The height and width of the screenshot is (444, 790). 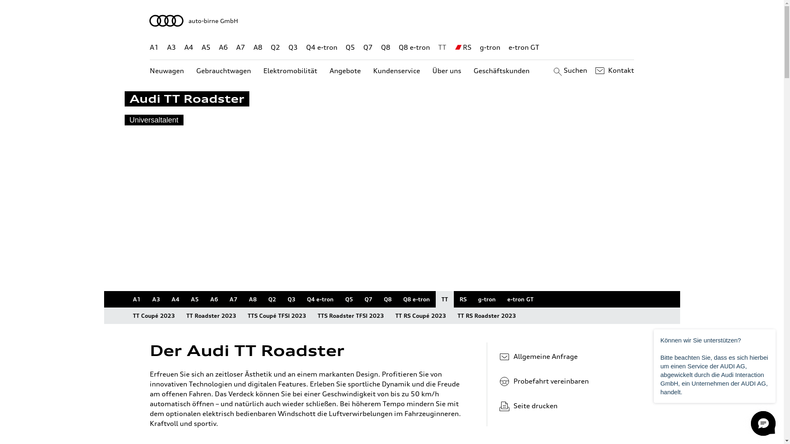 I want to click on Q4 e-tron, so click(x=322, y=48).